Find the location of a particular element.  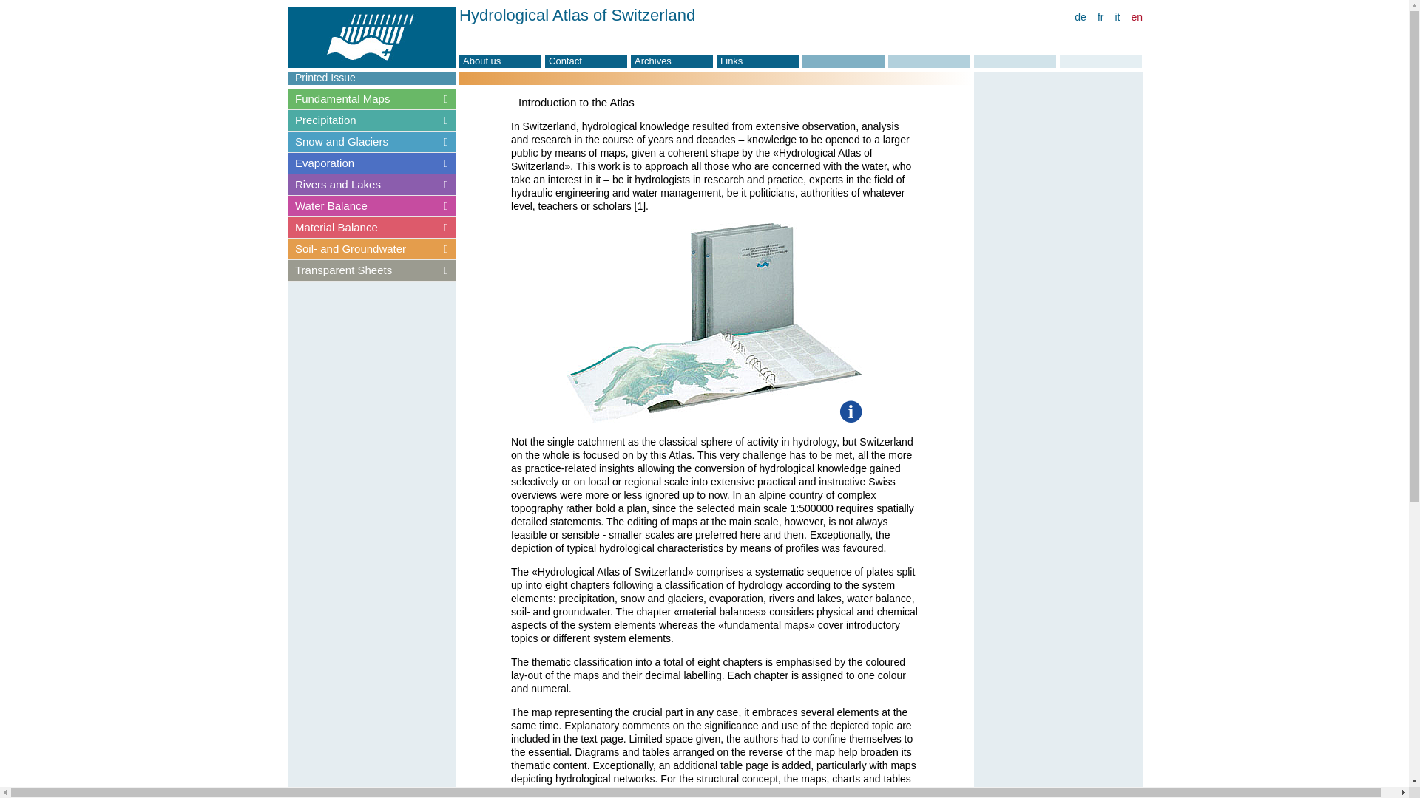

Snow and Glaciers is located at coordinates (371, 141).